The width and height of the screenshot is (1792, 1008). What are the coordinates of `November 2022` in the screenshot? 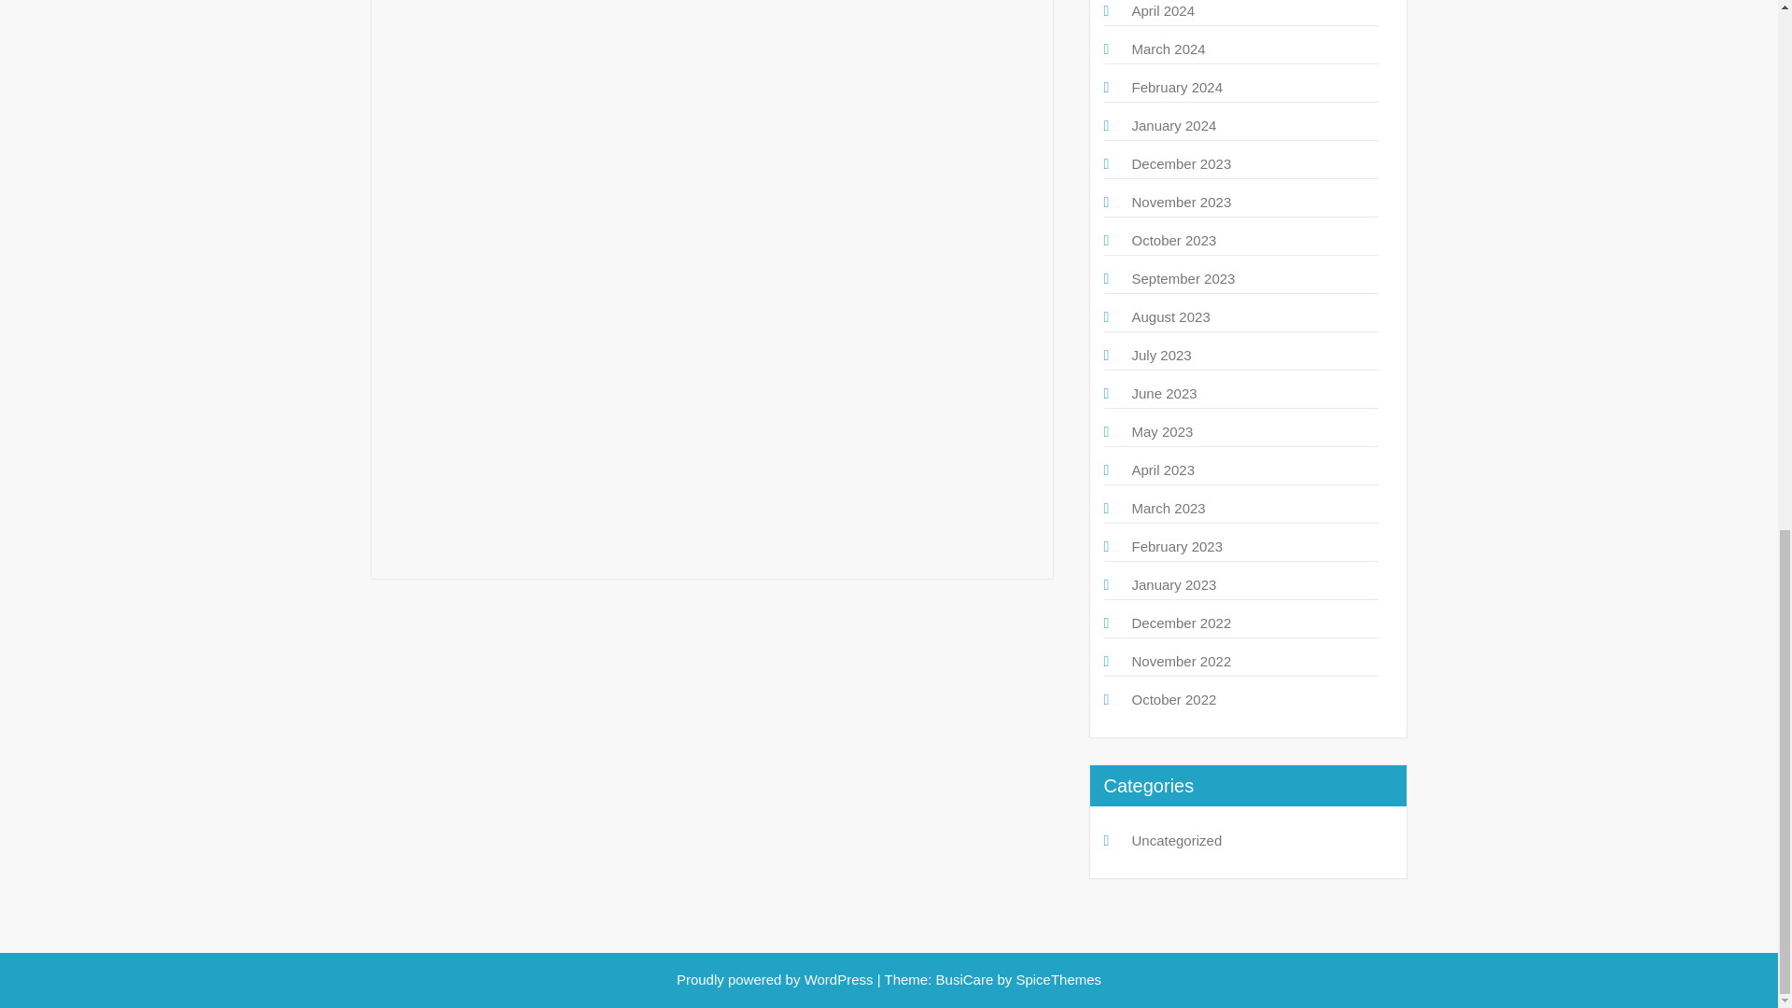 It's located at (1181, 661).